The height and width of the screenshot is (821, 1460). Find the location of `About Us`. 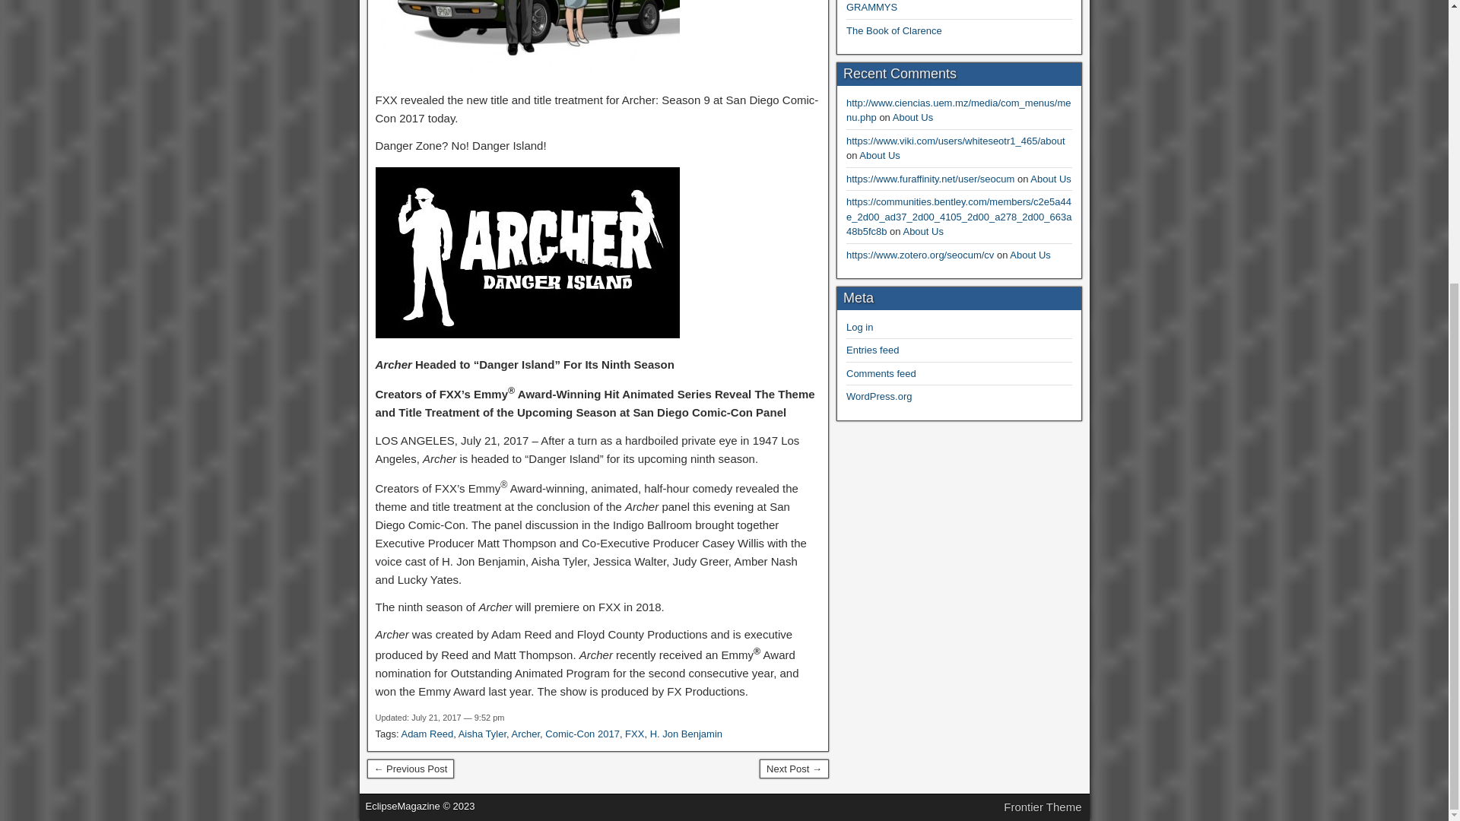

About Us is located at coordinates (1050, 179).